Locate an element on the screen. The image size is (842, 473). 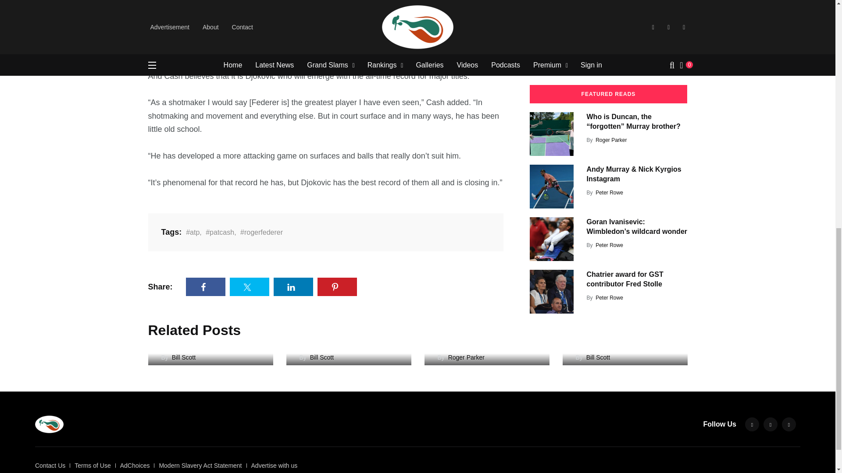
Posts by Bill Scott is located at coordinates (606, 4).